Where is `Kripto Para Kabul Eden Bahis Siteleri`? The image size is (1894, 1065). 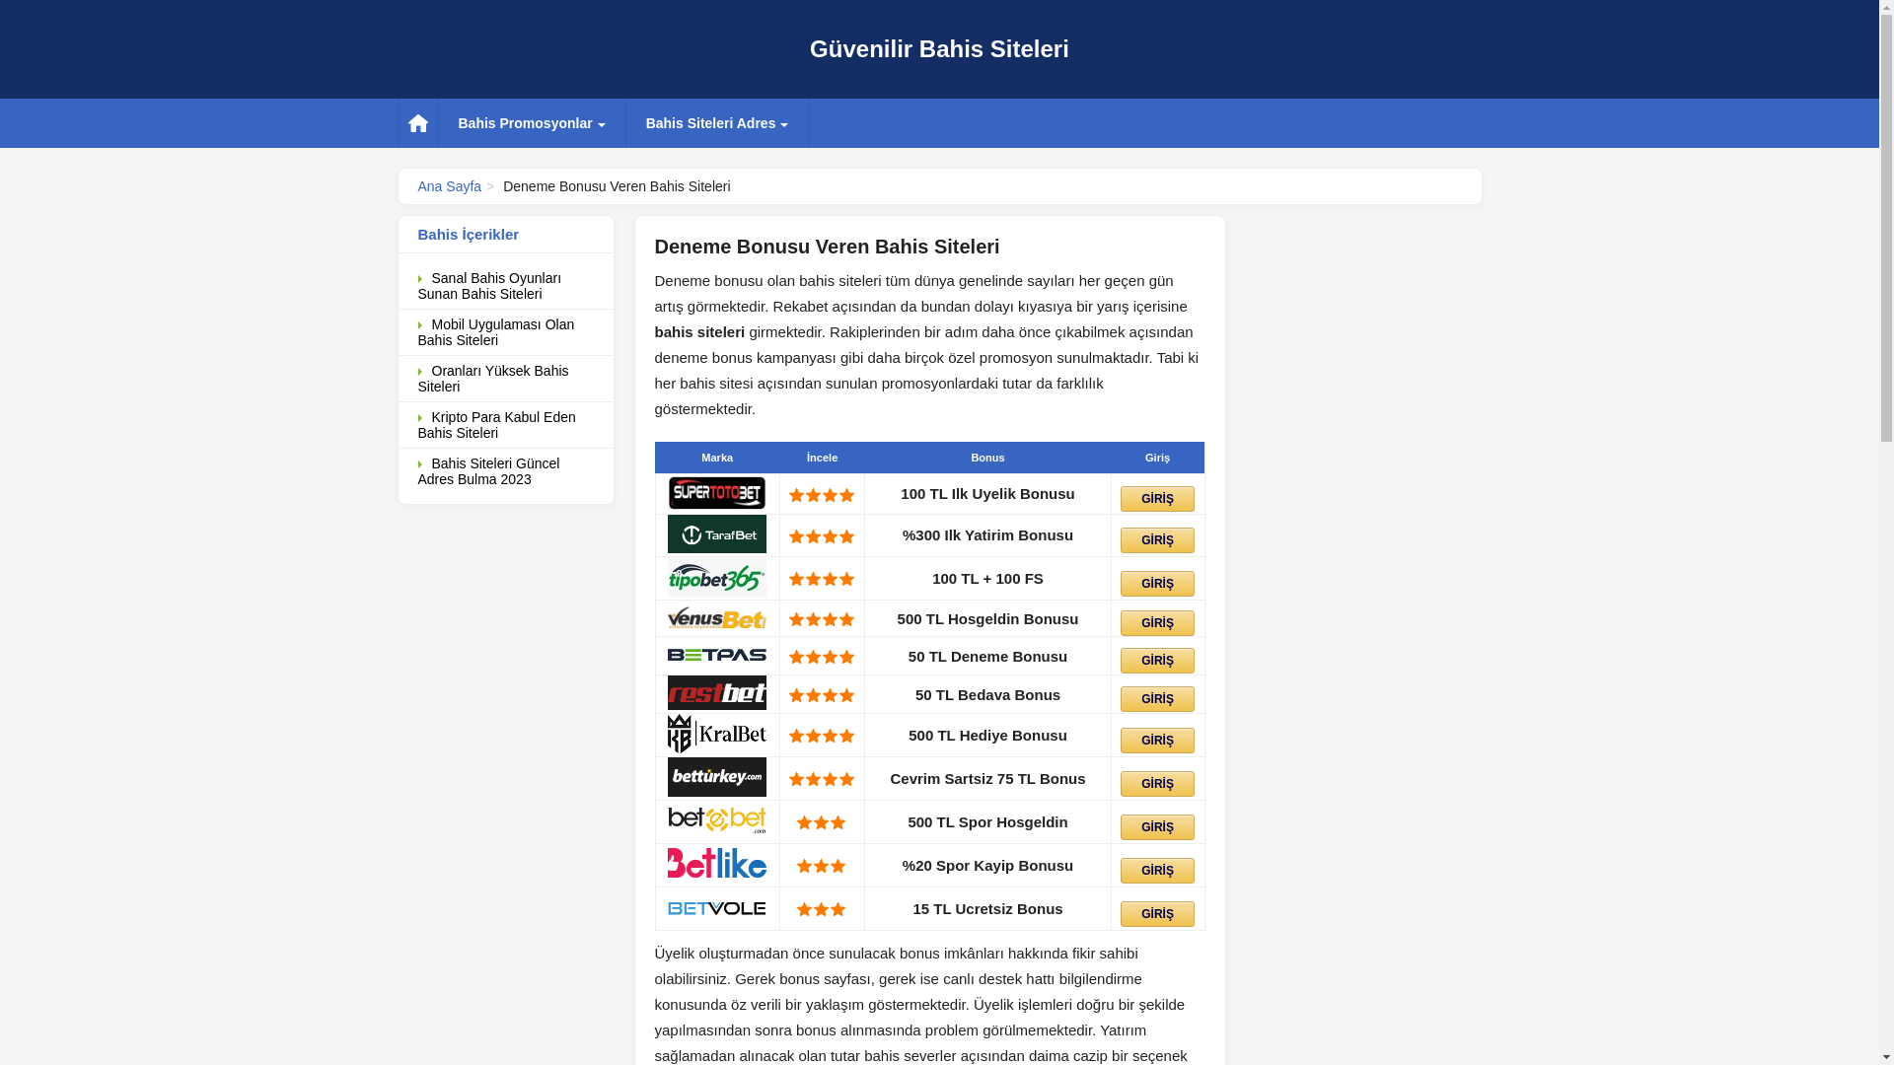
Kripto Para Kabul Eden Bahis Siteleri is located at coordinates (506, 426).